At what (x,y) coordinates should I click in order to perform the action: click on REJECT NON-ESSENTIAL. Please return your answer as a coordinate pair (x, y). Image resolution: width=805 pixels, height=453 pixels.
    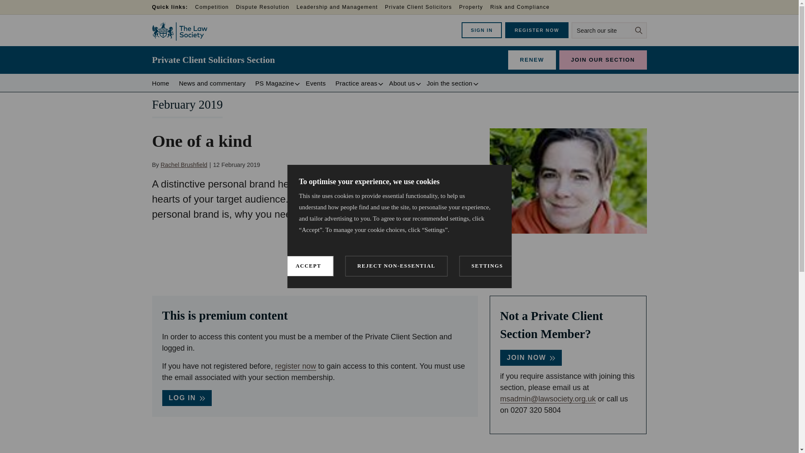
    Looking at the image, I should click on (396, 438).